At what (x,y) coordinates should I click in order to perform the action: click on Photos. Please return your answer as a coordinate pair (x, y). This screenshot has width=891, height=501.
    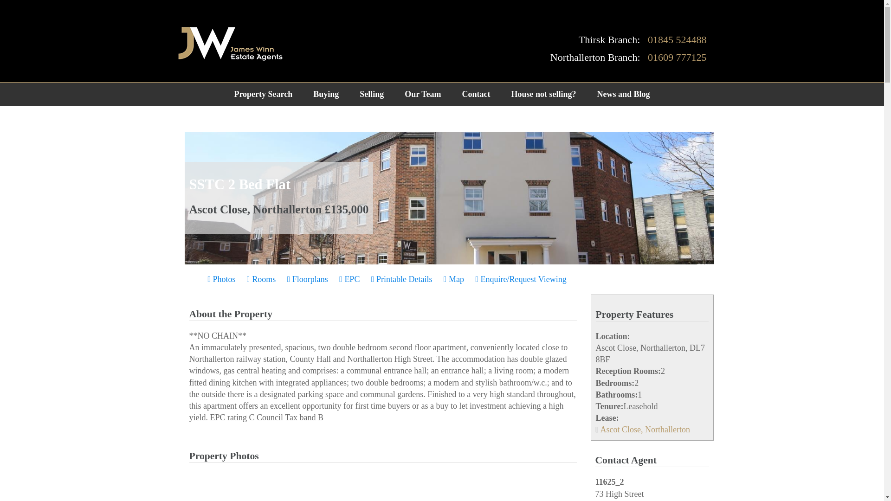
    Looking at the image, I should click on (222, 279).